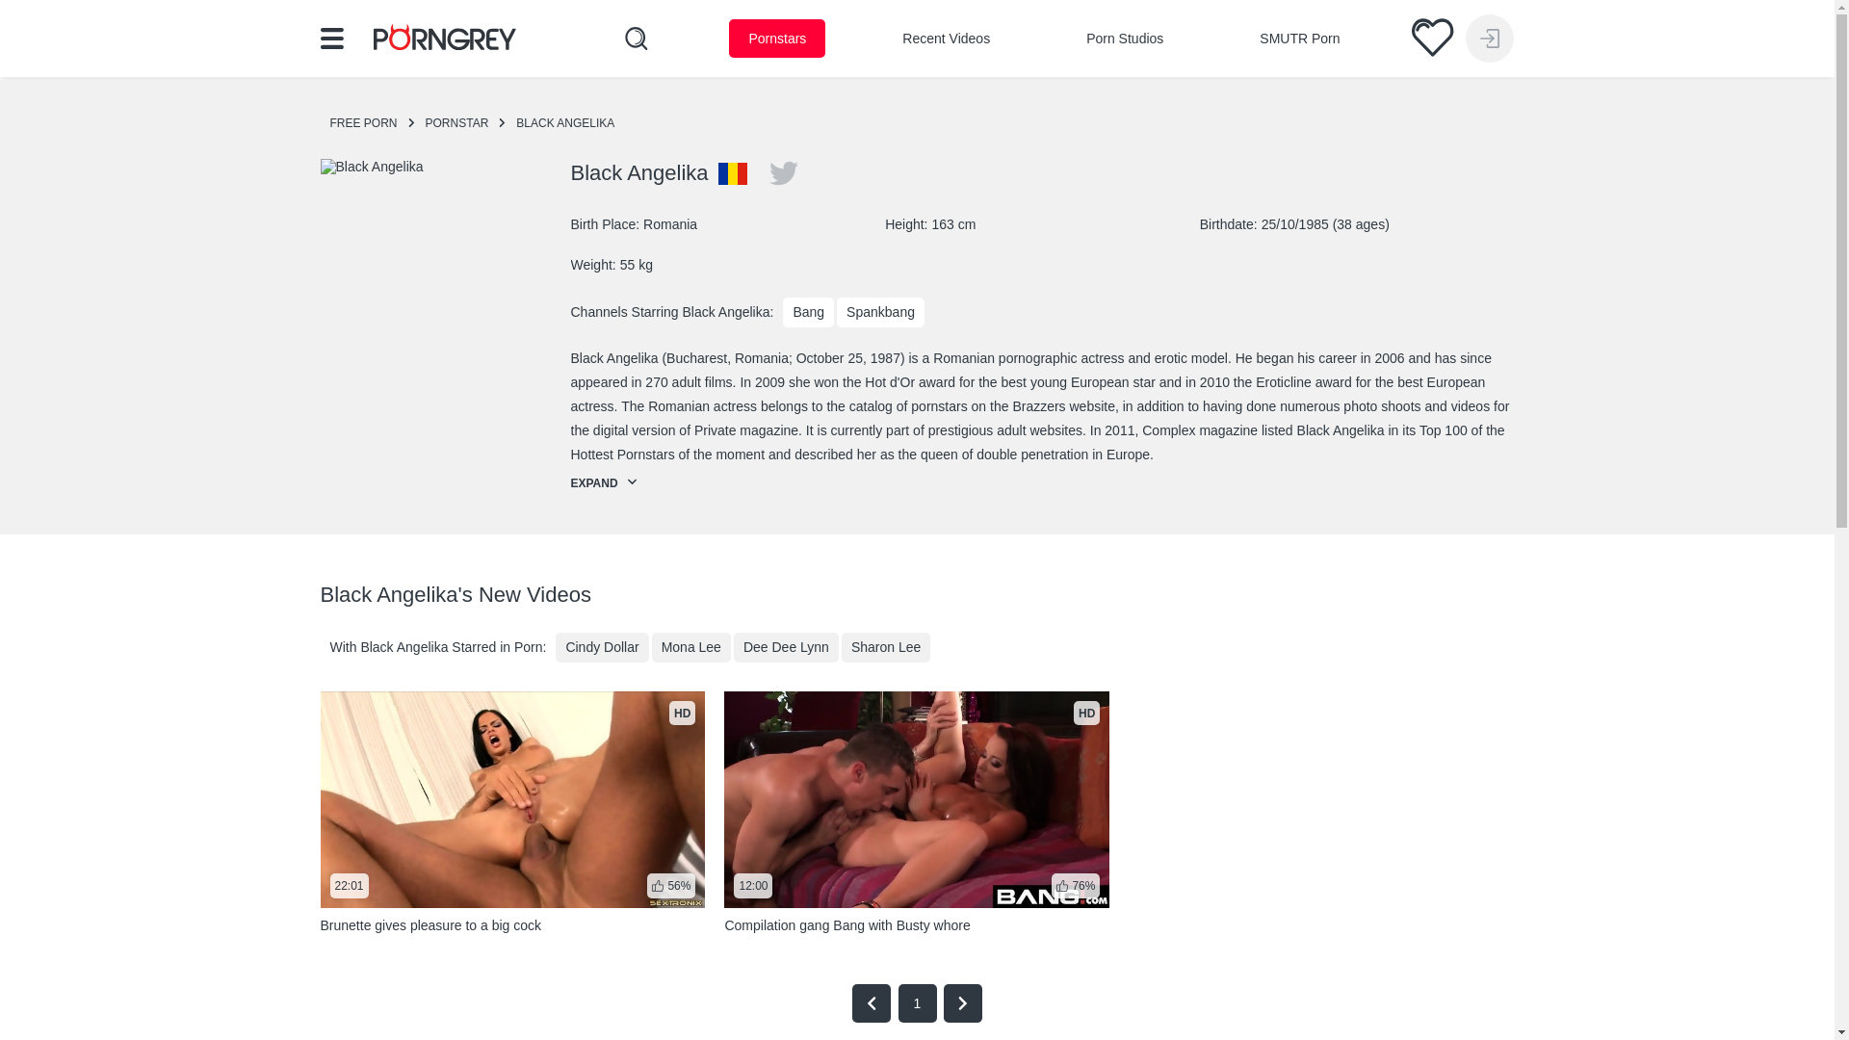 The width and height of the screenshot is (1849, 1040). I want to click on SMUTR Porn, so click(1300, 39).